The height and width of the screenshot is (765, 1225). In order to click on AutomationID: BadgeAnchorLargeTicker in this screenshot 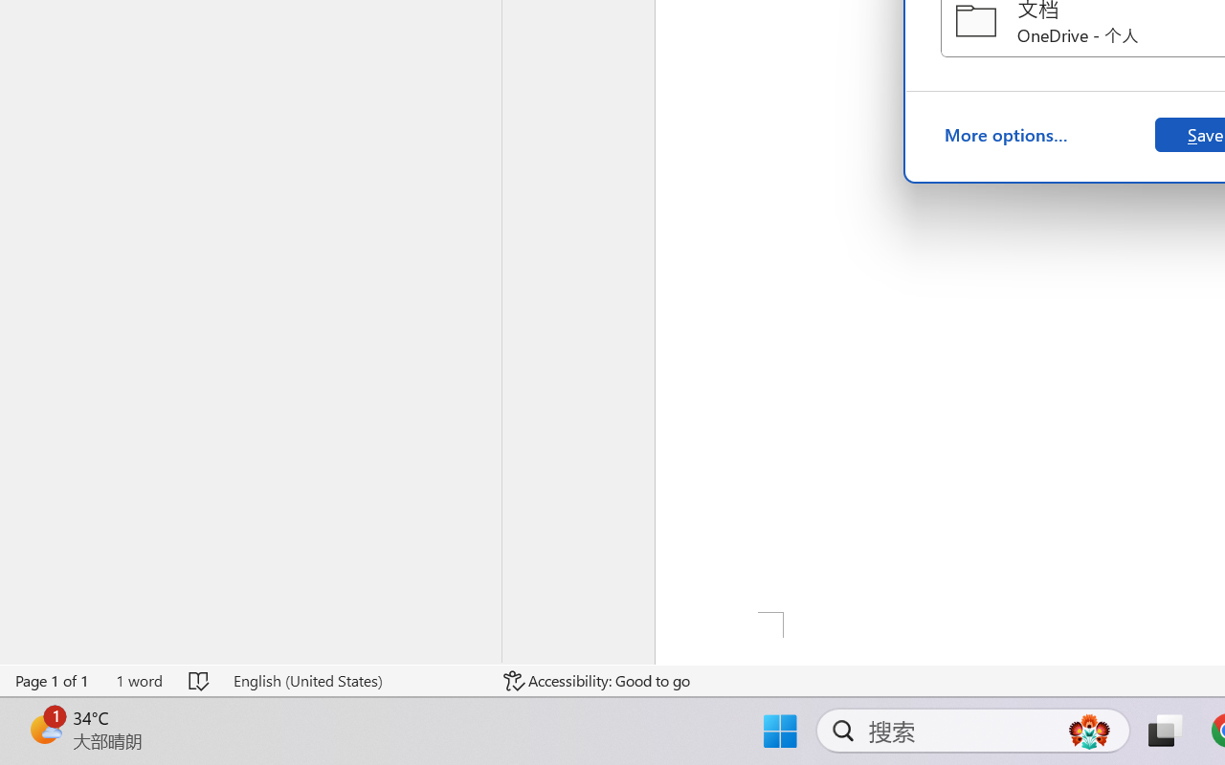, I will do `click(44, 729)`.